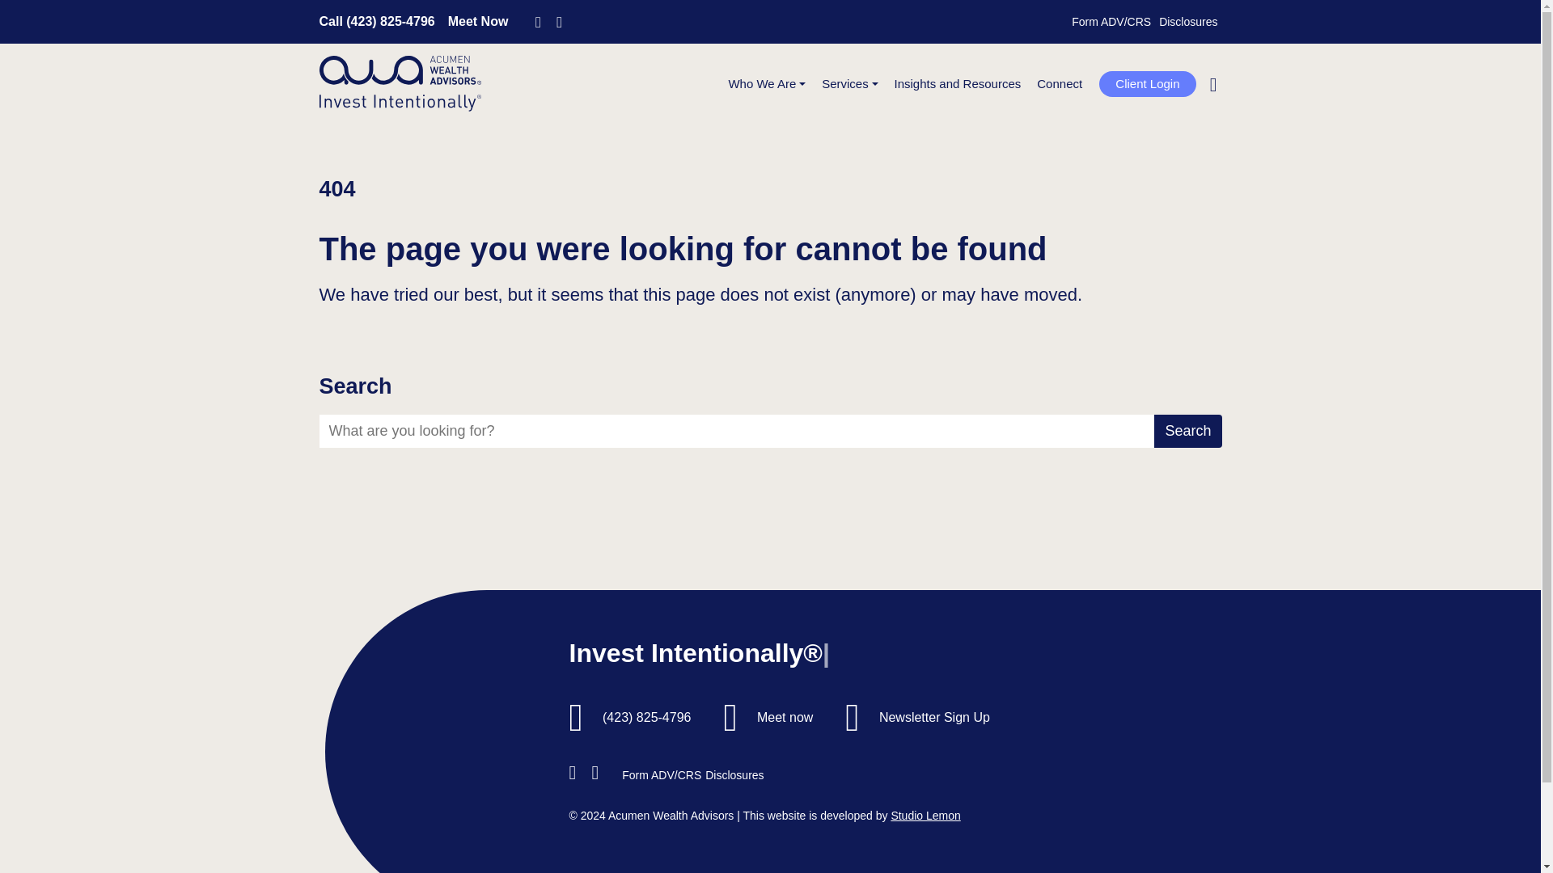  What do you see at coordinates (934, 717) in the screenshot?
I see `Newsletter Sign Up` at bounding box center [934, 717].